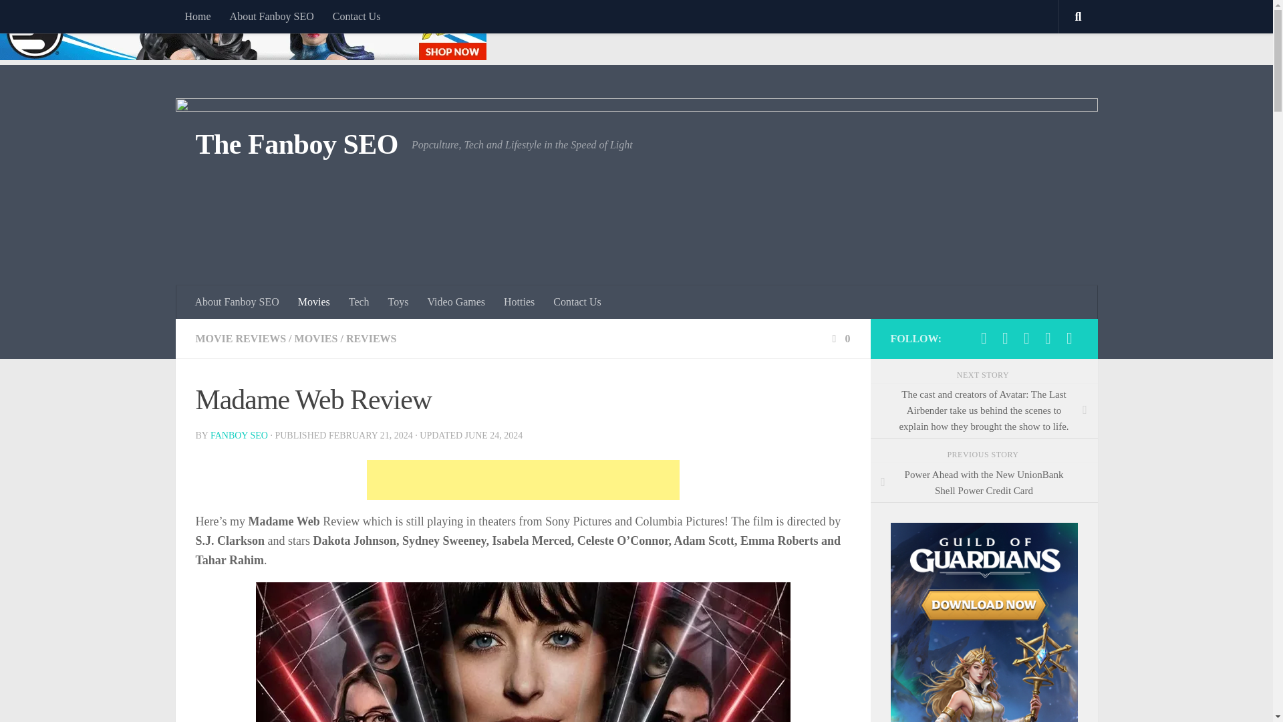 The width and height of the screenshot is (1283, 722). What do you see at coordinates (317, 338) in the screenshot?
I see `MOVIES` at bounding box center [317, 338].